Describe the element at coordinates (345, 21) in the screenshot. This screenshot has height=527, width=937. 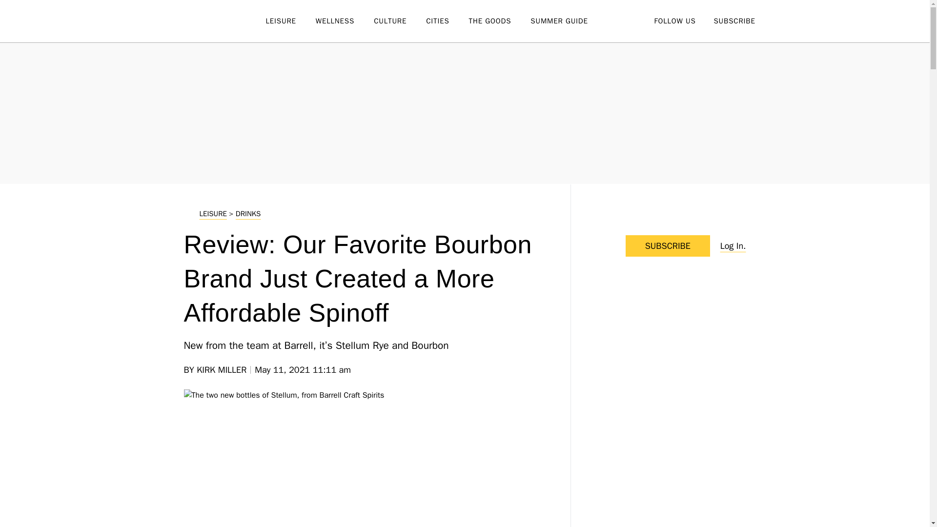
I see `WELLNESS` at that location.